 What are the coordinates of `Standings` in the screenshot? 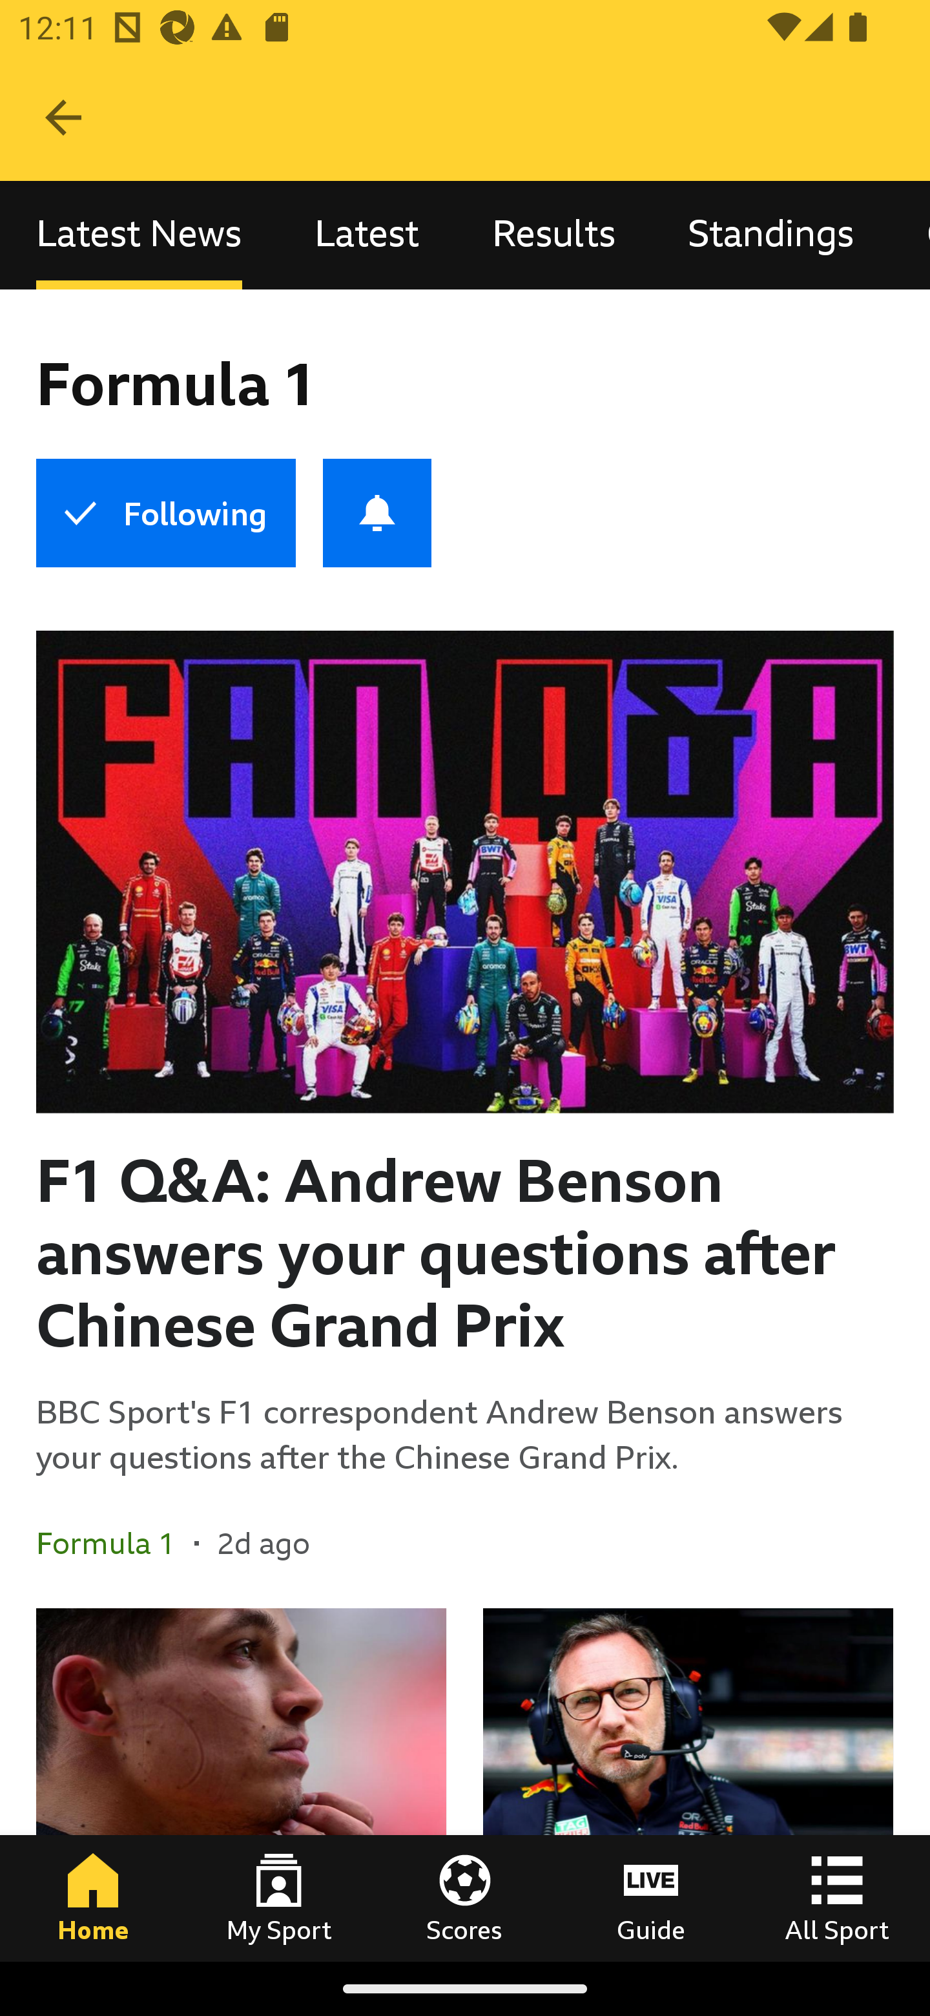 It's located at (771, 235).